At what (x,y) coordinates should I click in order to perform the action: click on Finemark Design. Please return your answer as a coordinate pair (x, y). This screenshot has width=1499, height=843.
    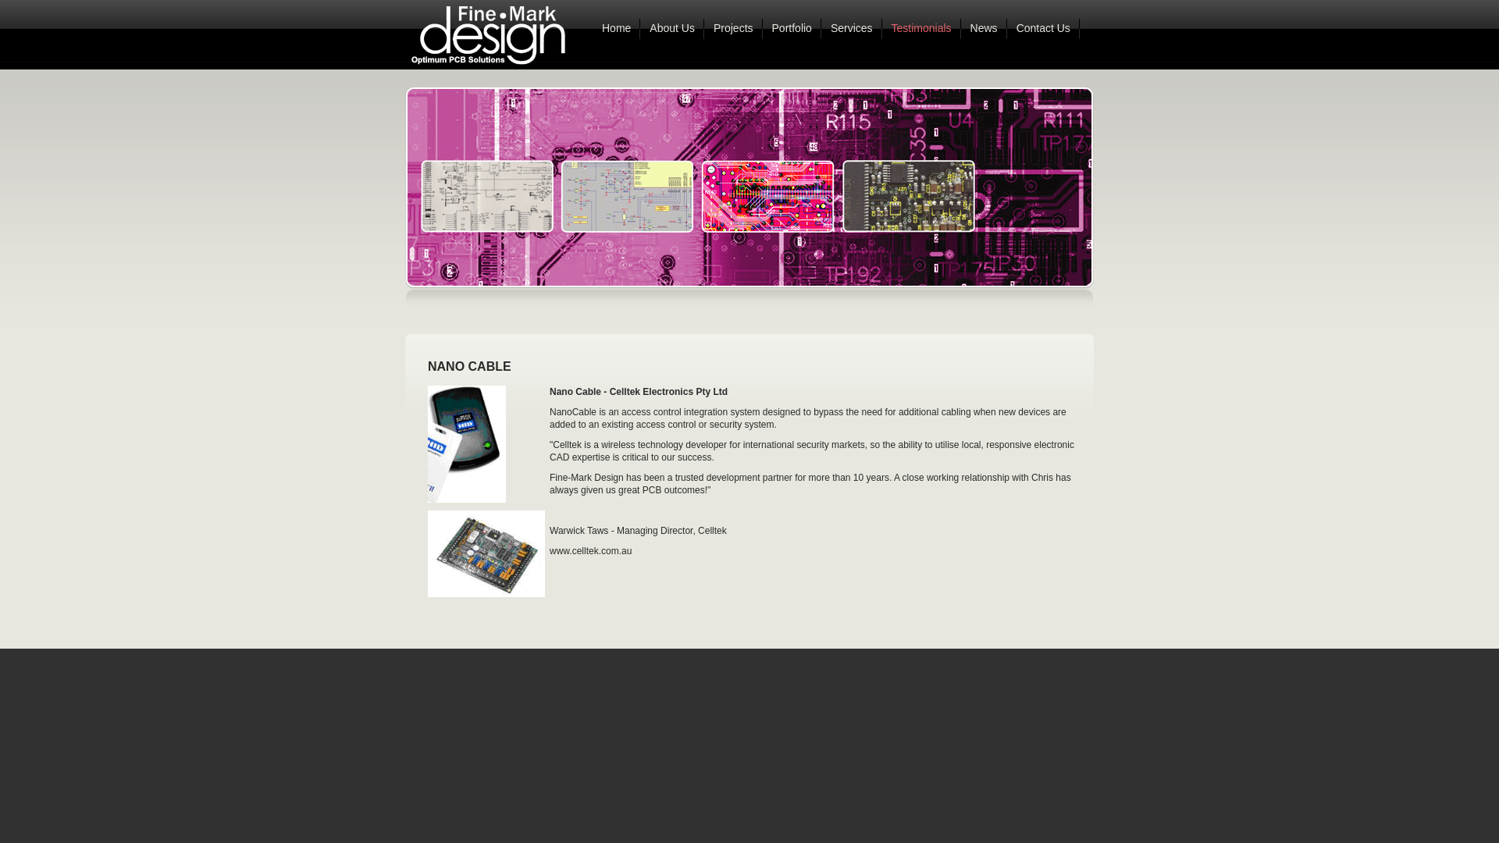
    Looking at the image, I should click on (499, 33).